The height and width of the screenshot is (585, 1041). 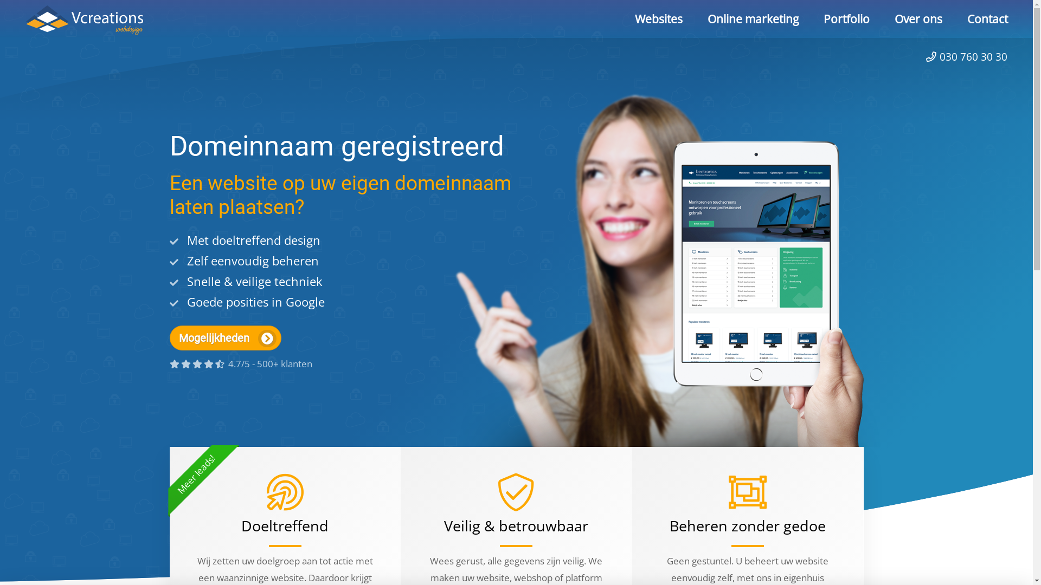 What do you see at coordinates (629, 361) in the screenshot?
I see `Website designer` at bounding box center [629, 361].